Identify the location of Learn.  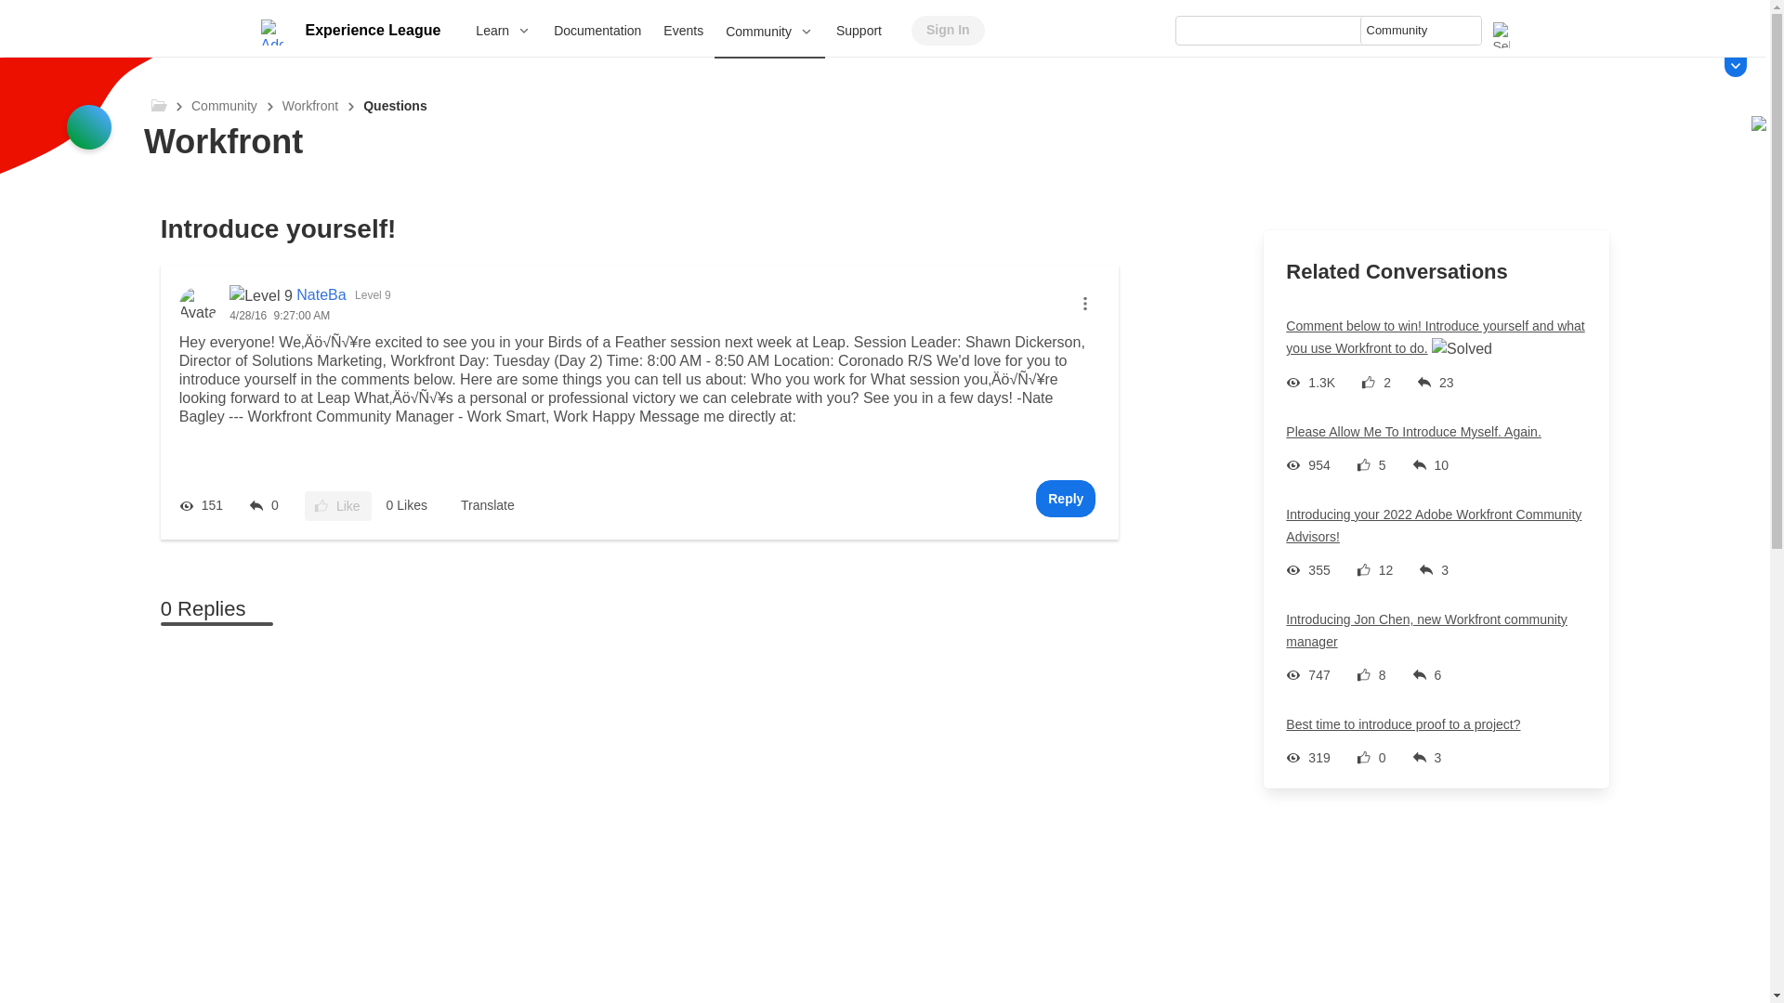
(503, 30).